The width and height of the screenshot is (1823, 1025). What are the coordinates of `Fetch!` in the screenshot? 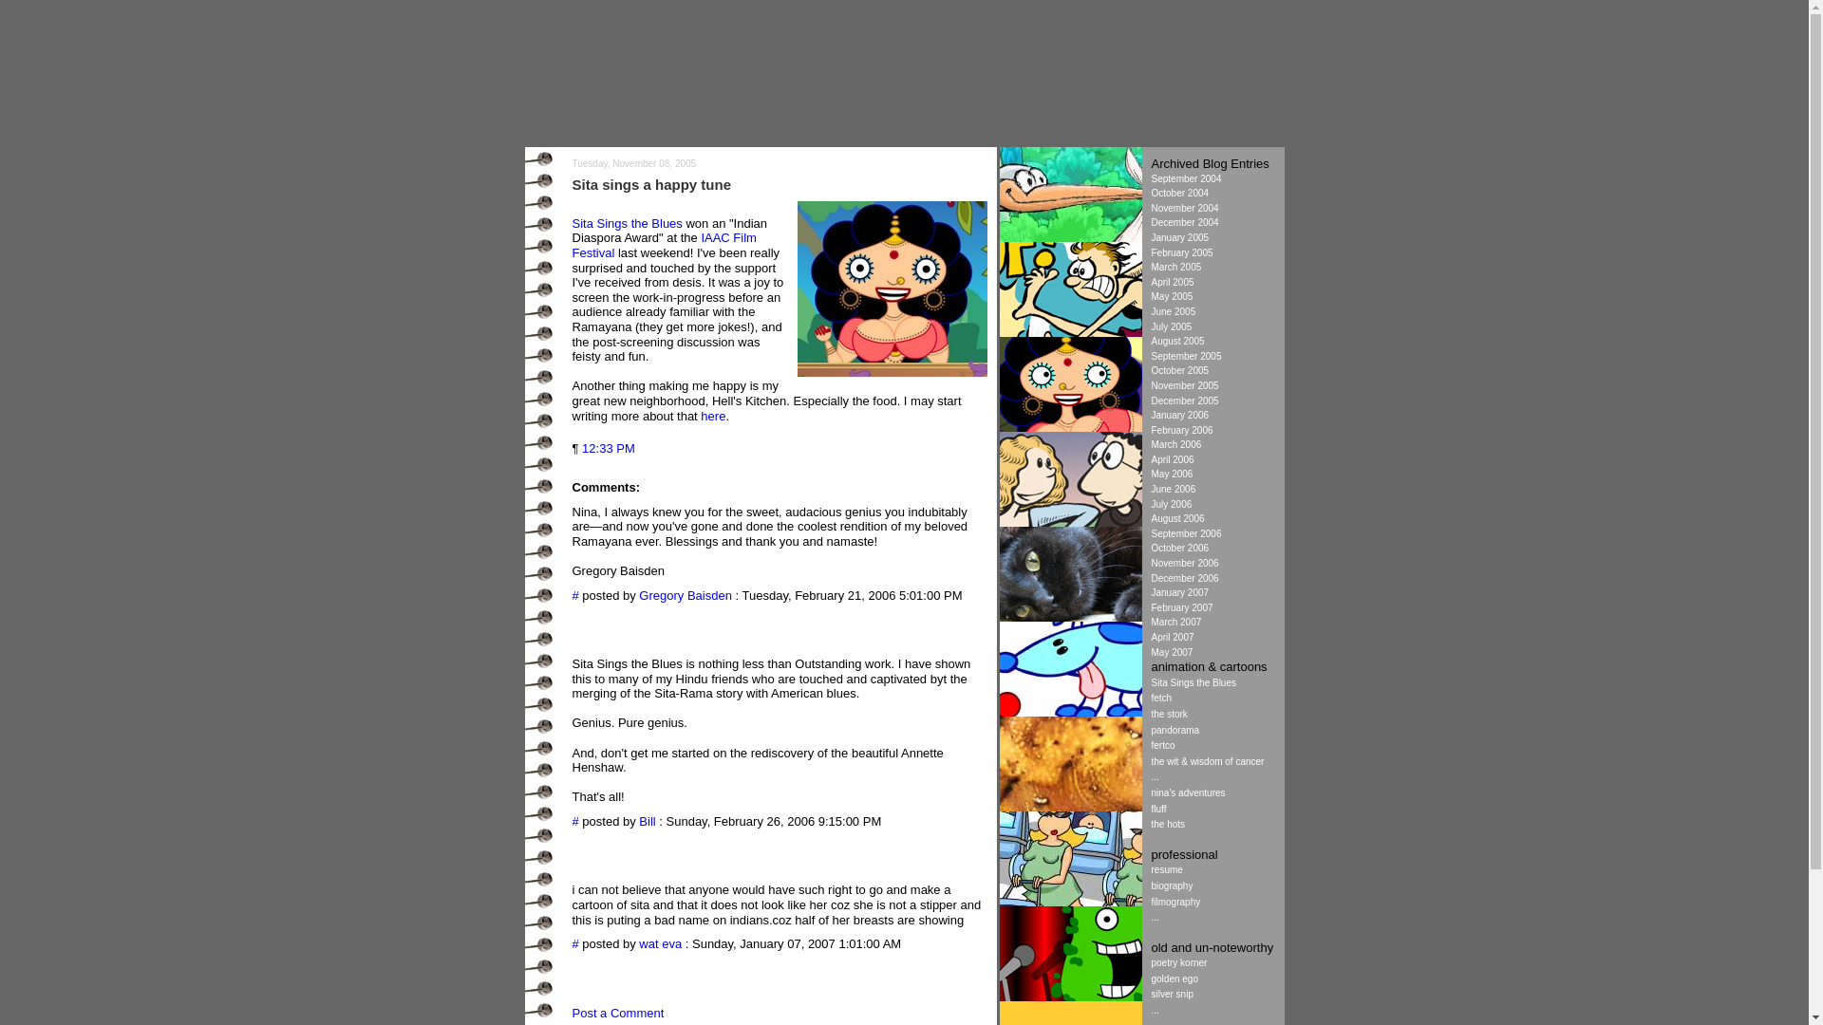 It's located at (1069, 712).